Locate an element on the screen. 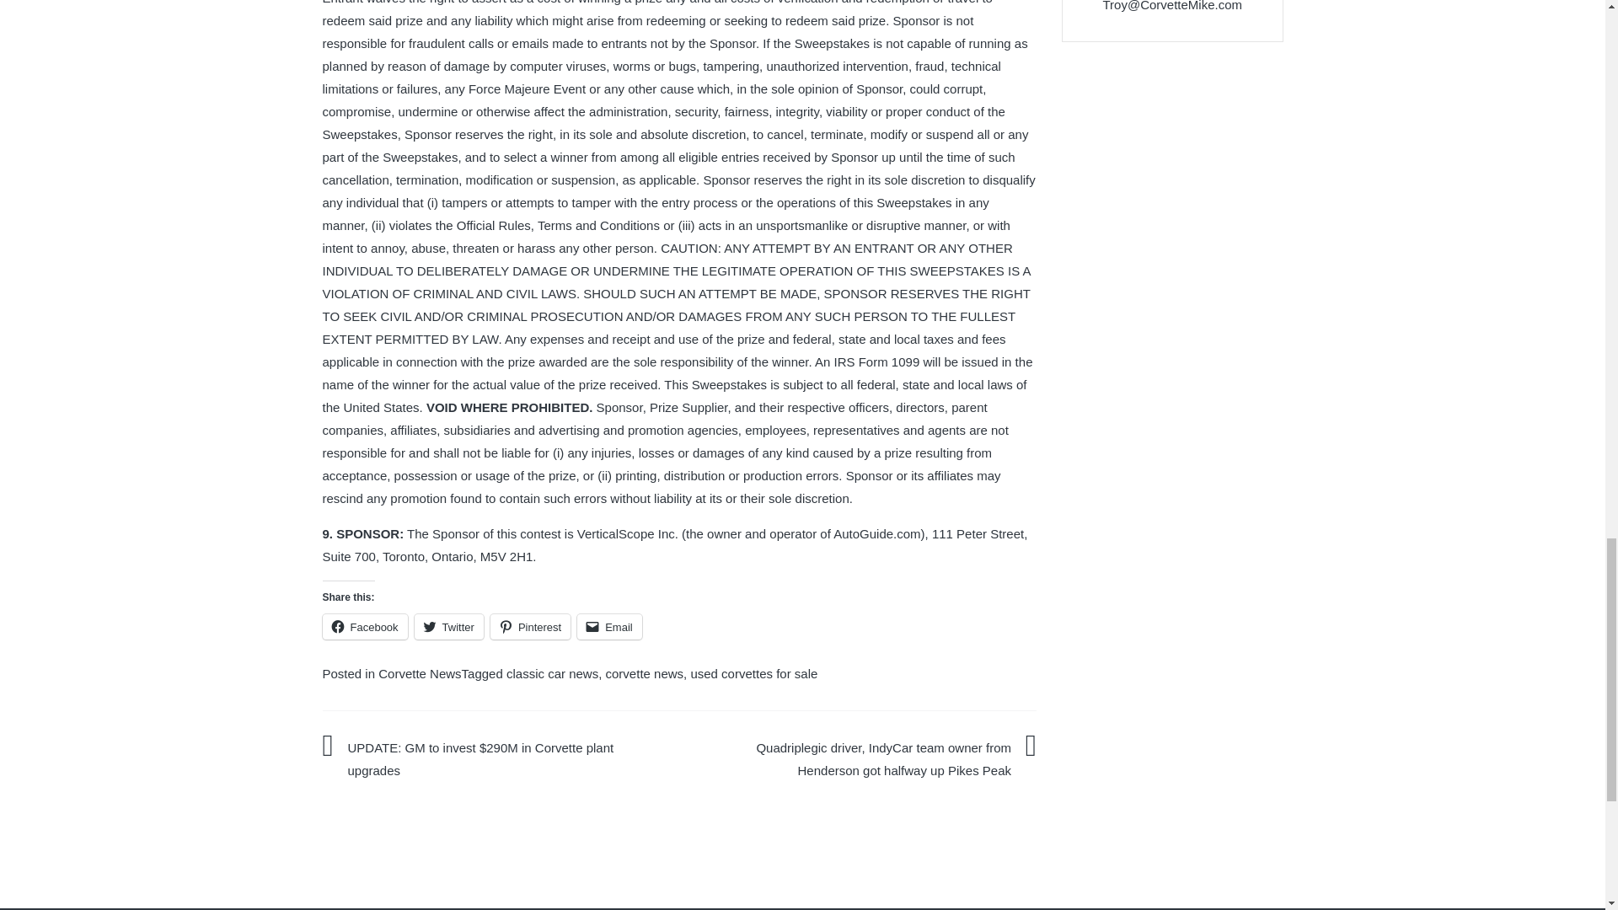 The image size is (1618, 910). Click to share on Pinterest is located at coordinates (530, 627).